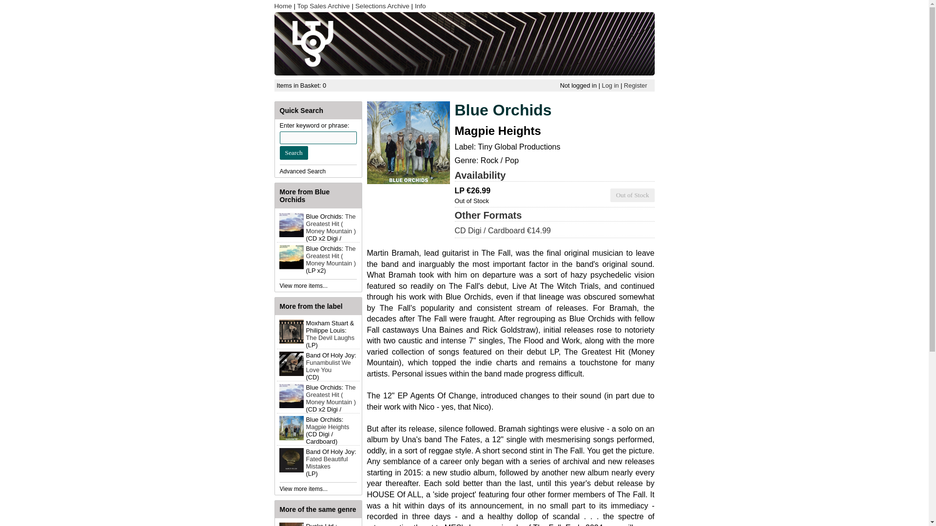  What do you see at coordinates (420, 6) in the screenshot?
I see `Info` at bounding box center [420, 6].